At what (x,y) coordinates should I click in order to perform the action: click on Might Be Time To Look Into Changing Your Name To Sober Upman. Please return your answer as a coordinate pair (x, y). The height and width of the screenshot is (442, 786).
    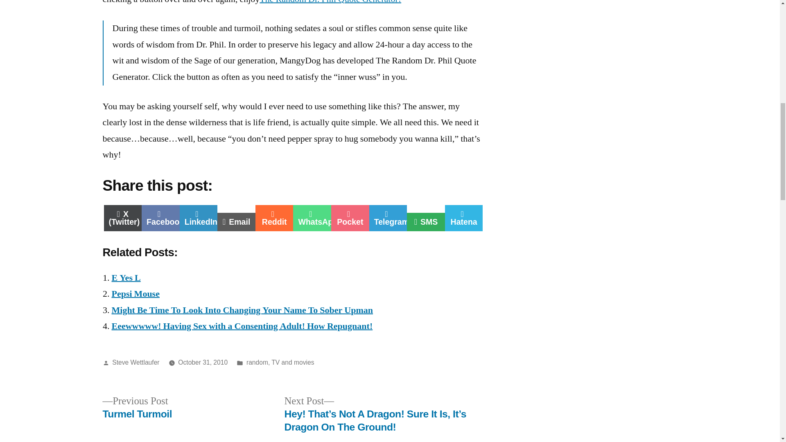
    Looking at the image, I should click on (242, 326).